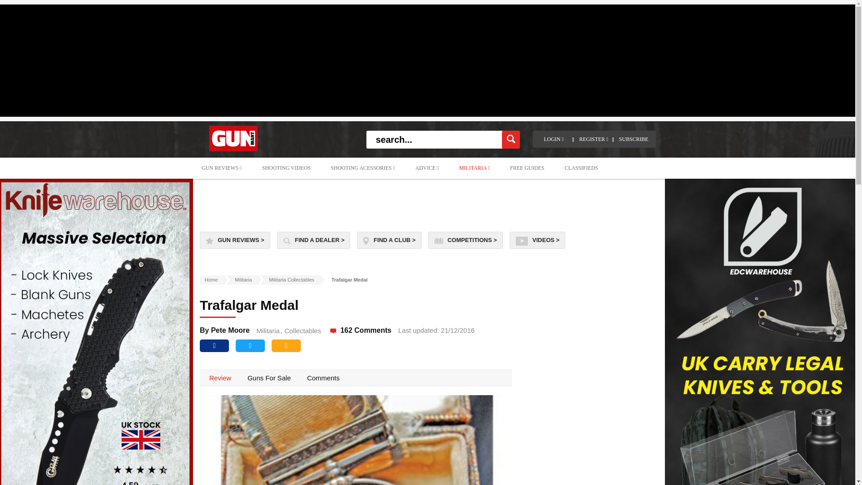  Describe the element at coordinates (356, 440) in the screenshot. I see `Trafalgar Medal` at that location.